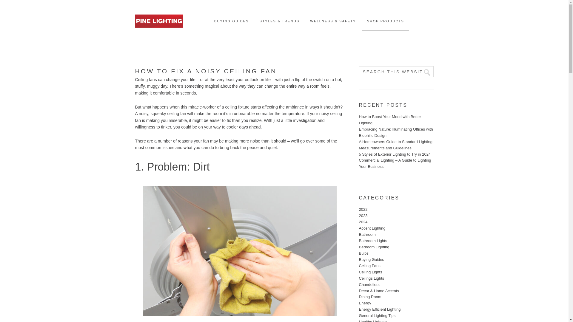 The image size is (573, 322). What do you see at coordinates (395, 132) in the screenshot?
I see `Embracing Nature: Illuminating Offices with Biophilic Design` at bounding box center [395, 132].